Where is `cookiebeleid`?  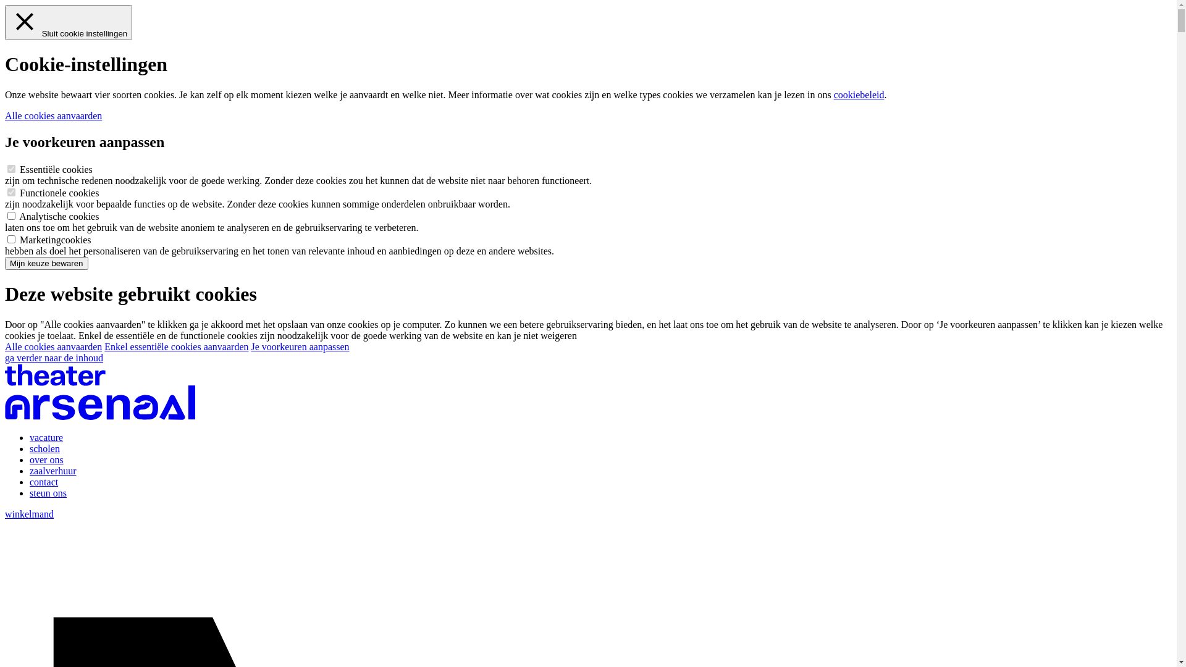 cookiebeleid is located at coordinates (859, 95).